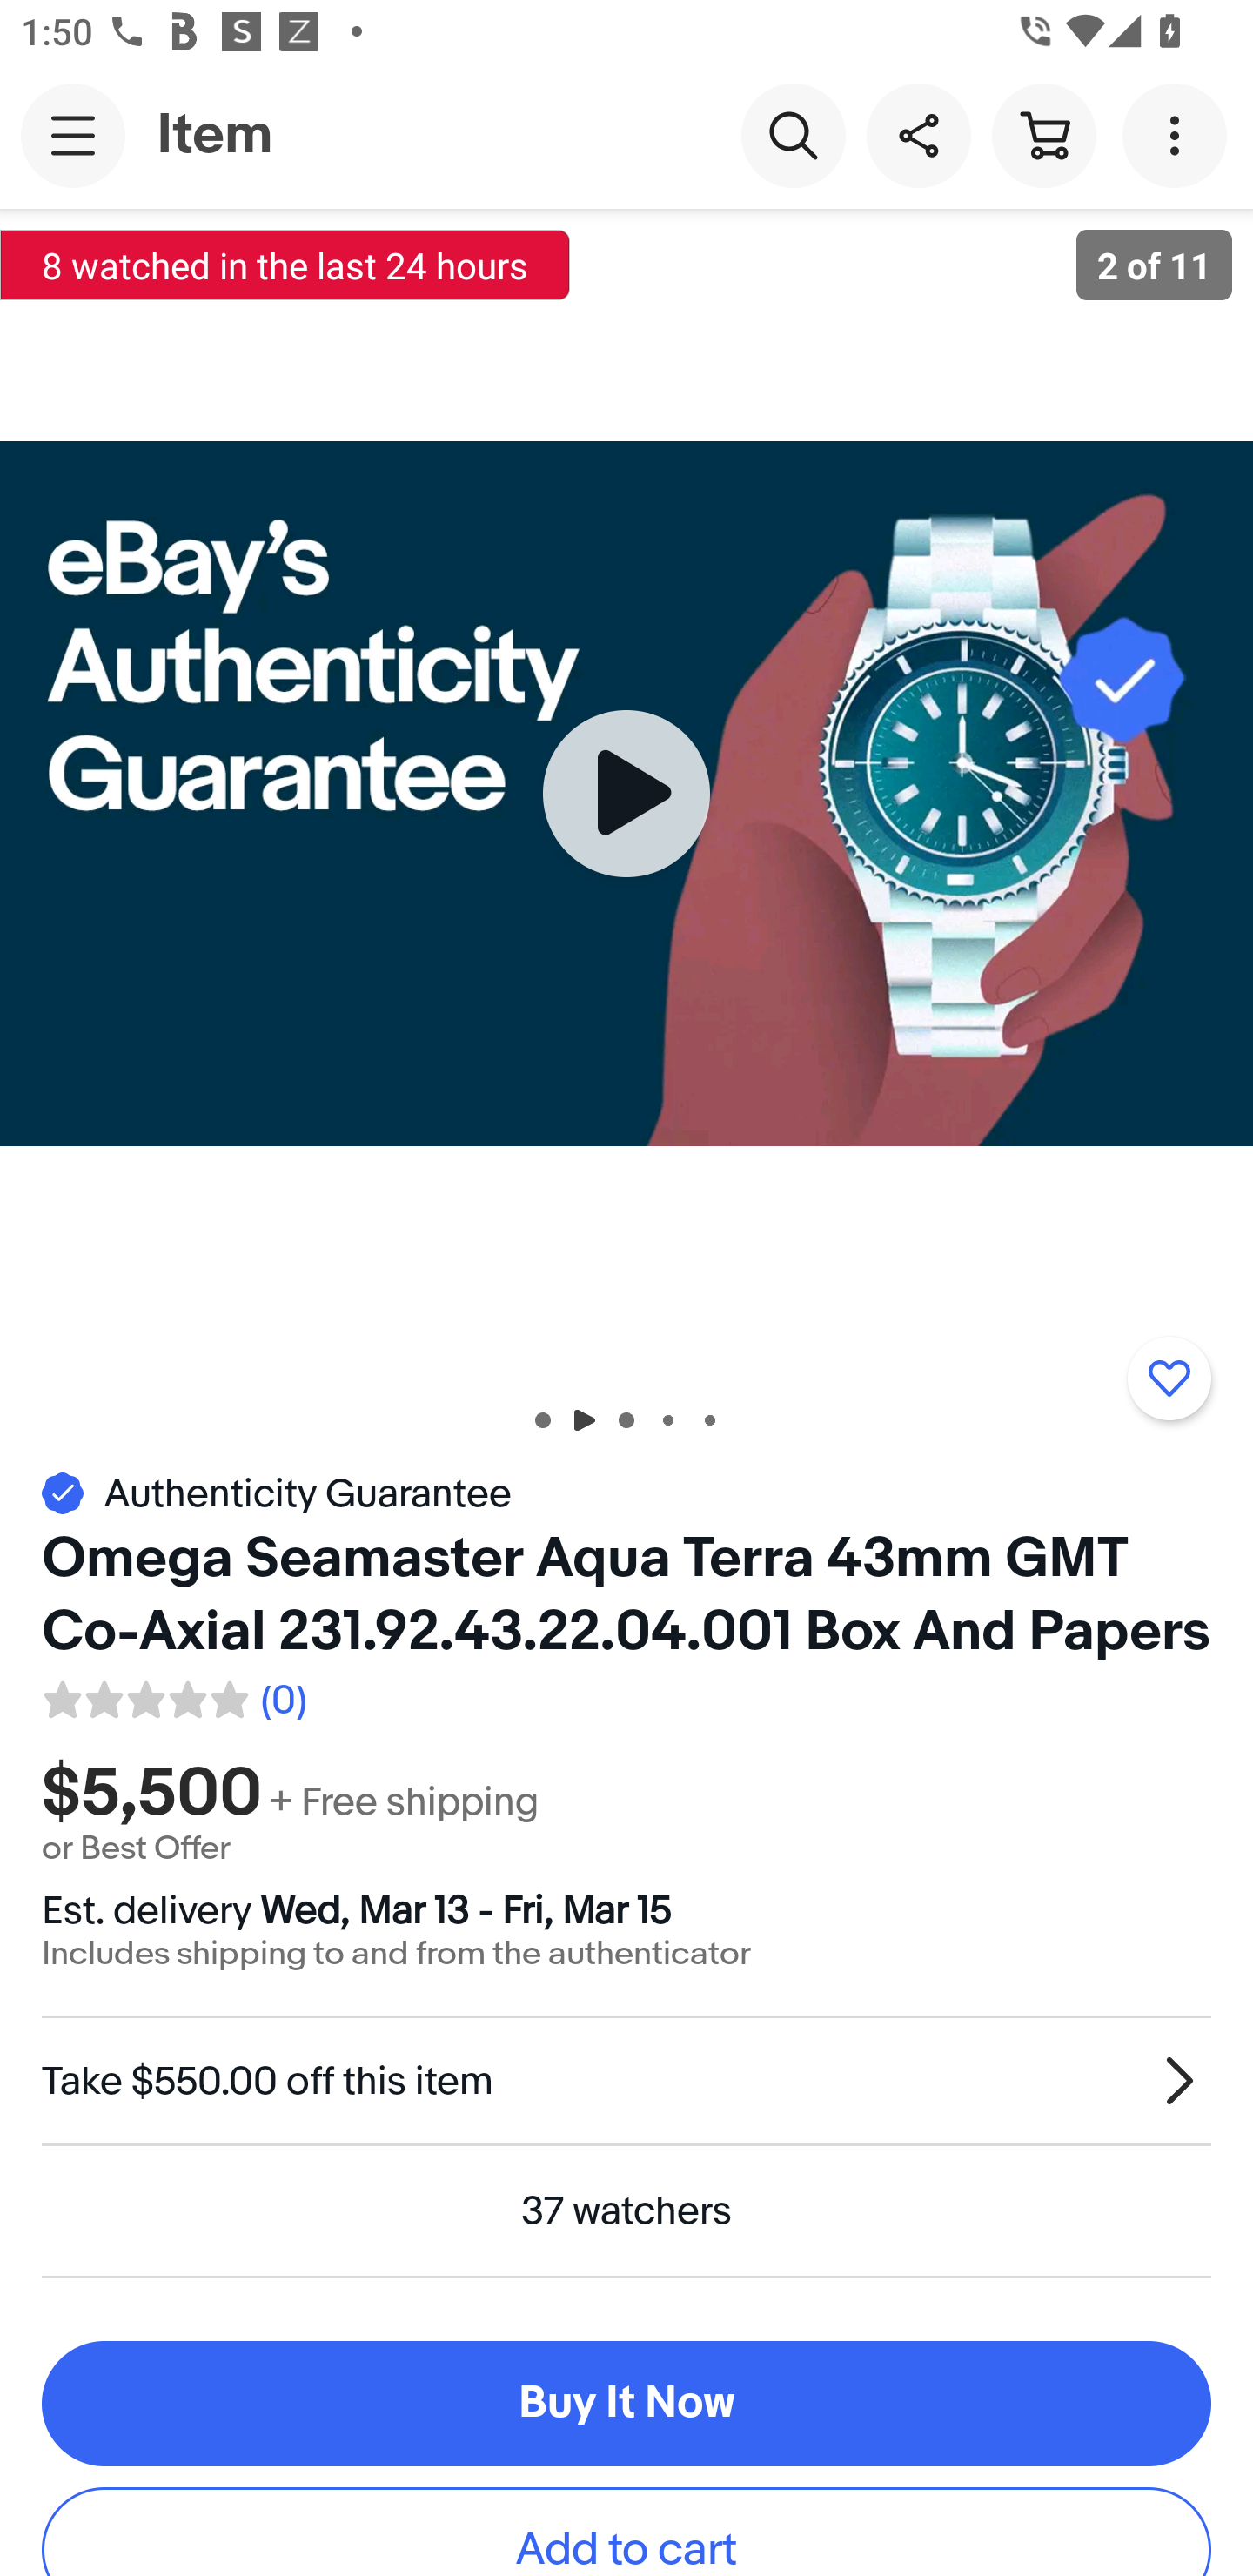  Describe the element at coordinates (1043, 134) in the screenshot. I see `Cart button shopping cart` at that location.